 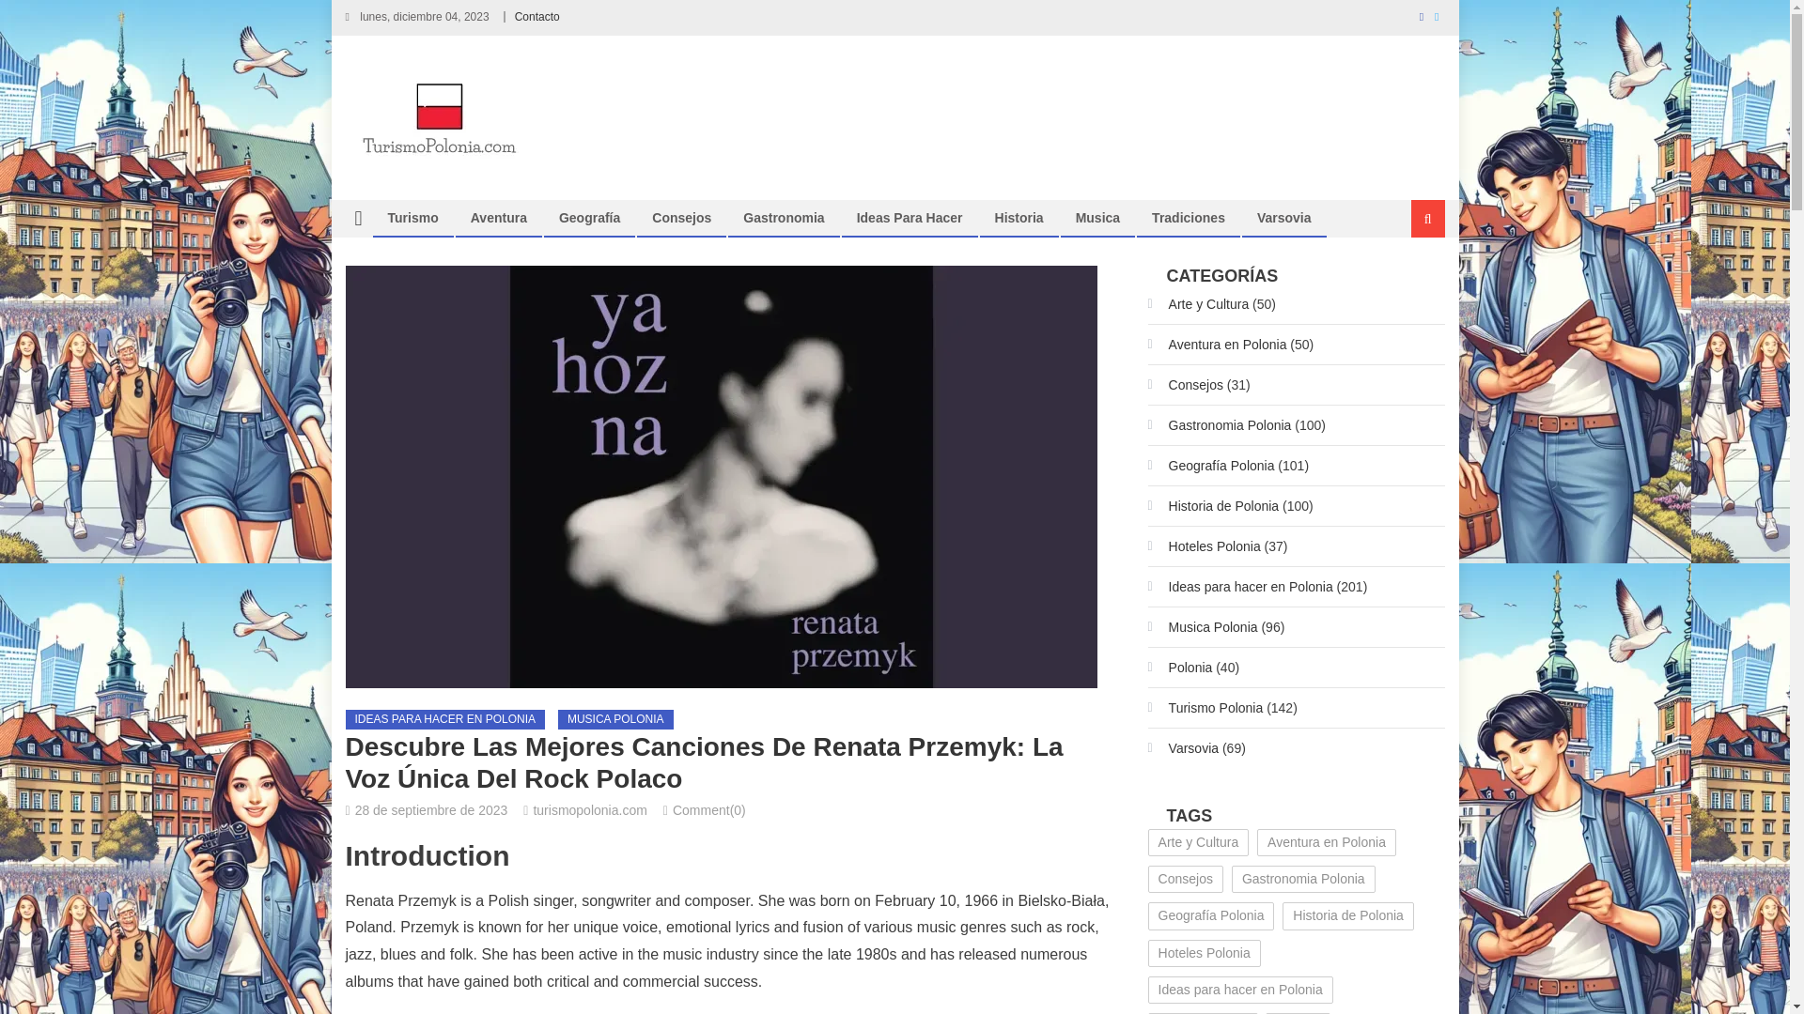 I want to click on Turismo, so click(x=412, y=217).